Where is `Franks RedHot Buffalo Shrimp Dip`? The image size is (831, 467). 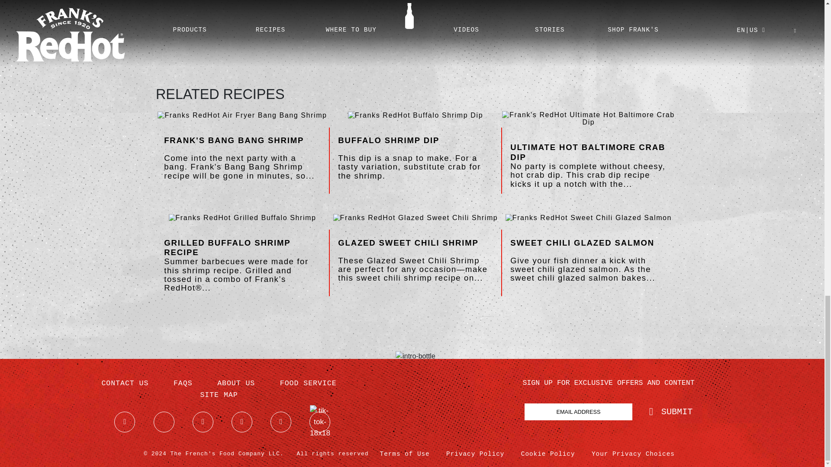
Franks RedHot Buffalo Shrimp Dip is located at coordinates (415, 115).